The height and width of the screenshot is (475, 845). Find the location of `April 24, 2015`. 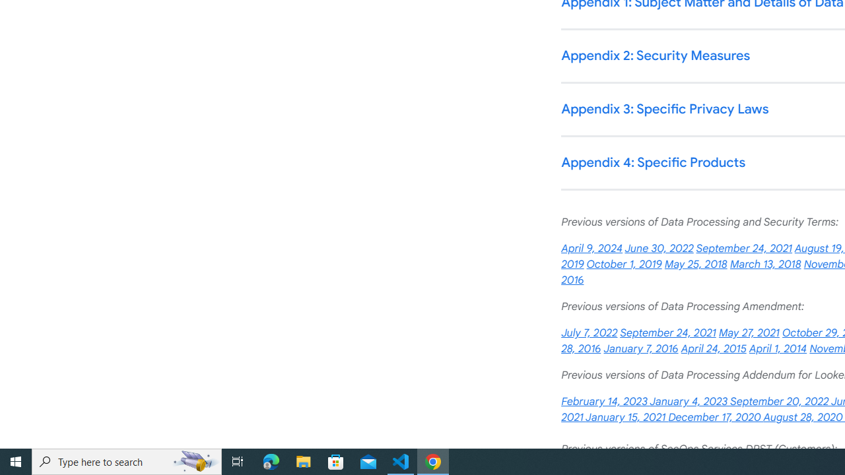

April 24, 2015 is located at coordinates (713, 349).